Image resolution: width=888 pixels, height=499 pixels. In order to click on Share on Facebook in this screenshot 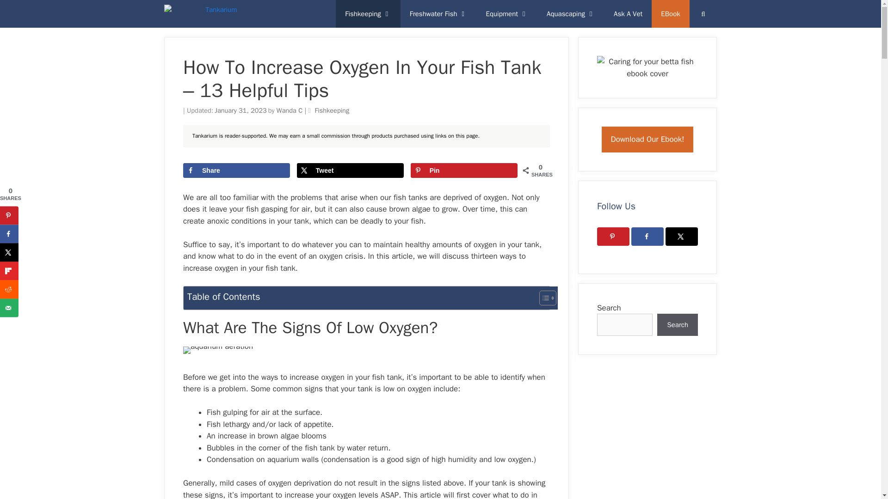, I will do `click(236, 170)`.